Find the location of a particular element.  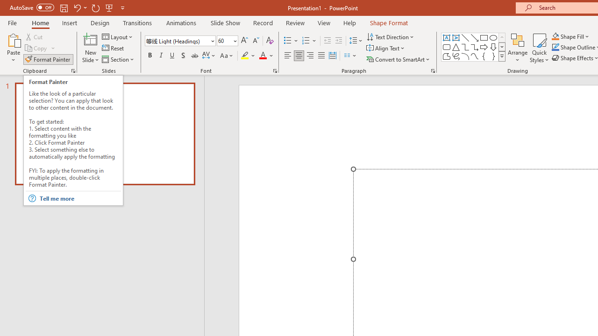

Bullets is located at coordinates (288, 41).